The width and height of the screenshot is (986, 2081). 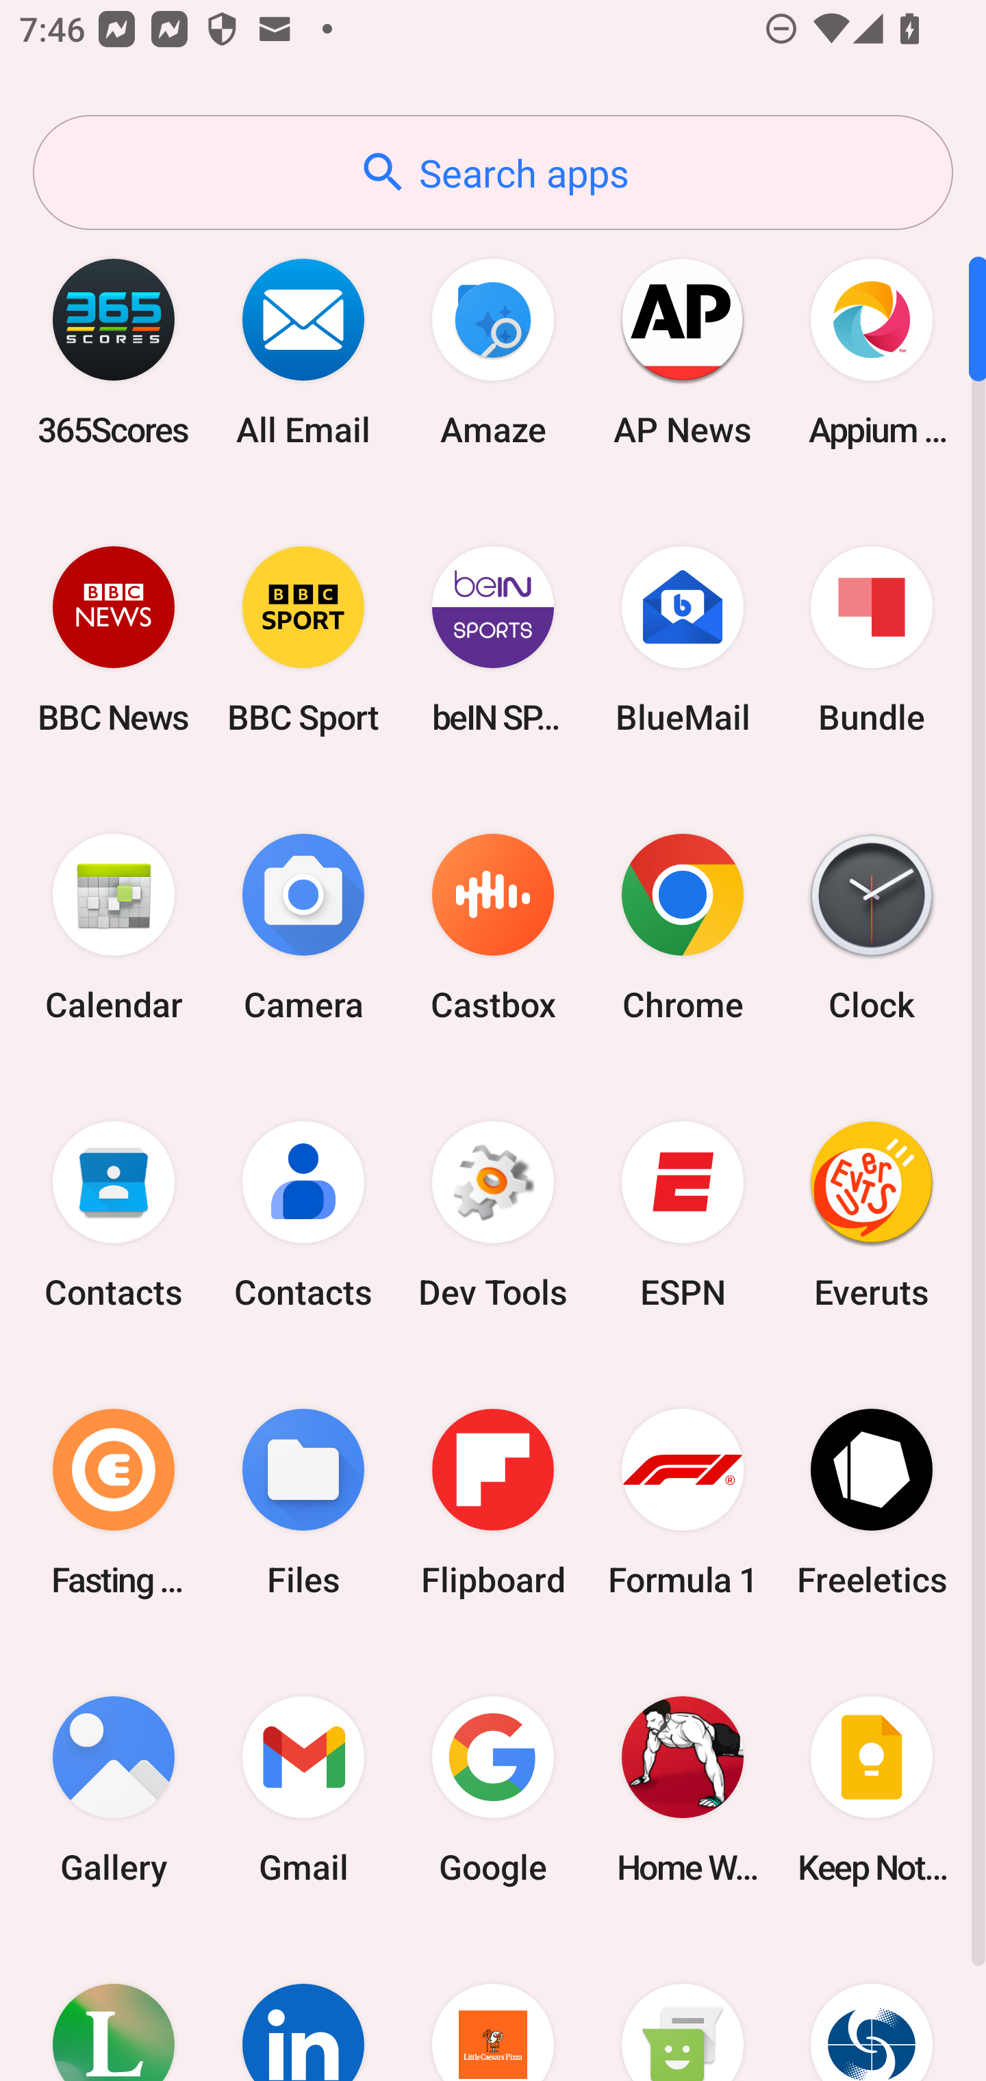 What do you see at coordinates (872, 352) in the screenshot?
I see `Appium Settings` at bounding box center [872, 352].